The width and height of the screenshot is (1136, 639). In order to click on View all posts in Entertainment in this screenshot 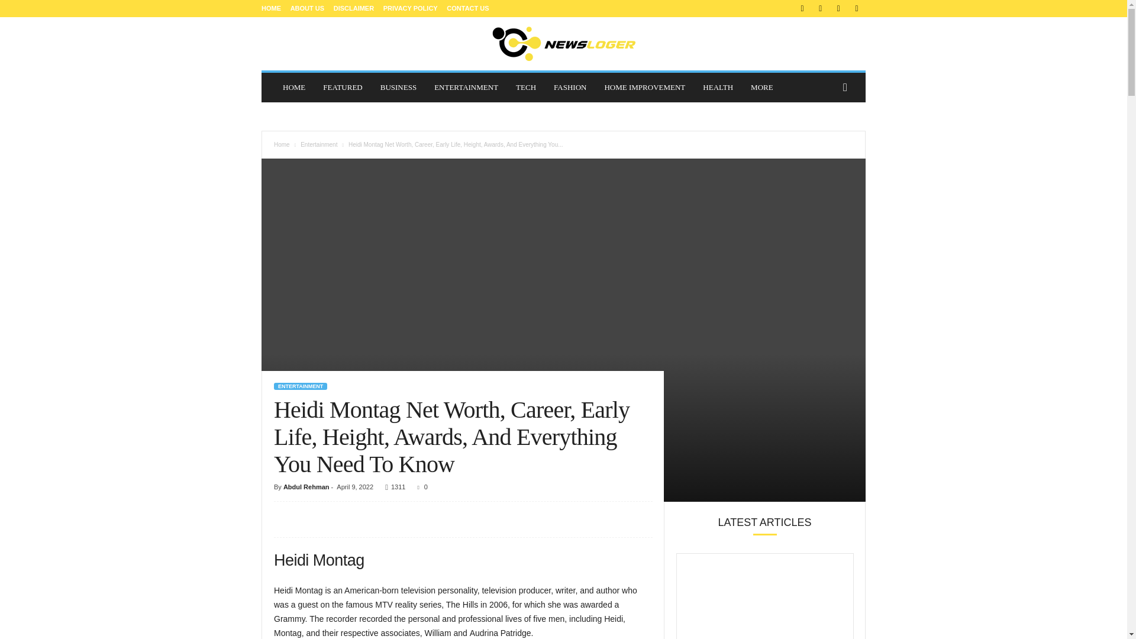, I will do `click(319, 144)`.